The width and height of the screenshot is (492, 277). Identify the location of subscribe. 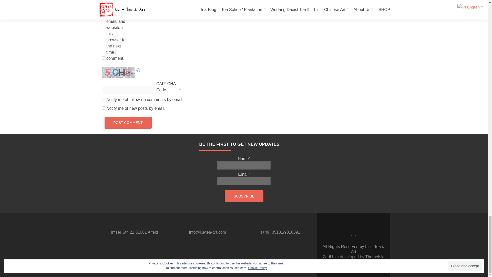
(104, 100).